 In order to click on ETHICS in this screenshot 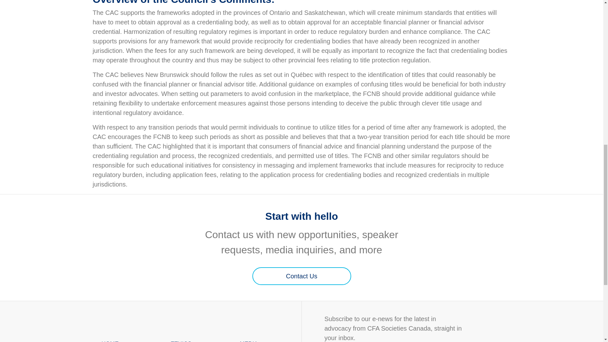, I will do `click(197, 339)`.